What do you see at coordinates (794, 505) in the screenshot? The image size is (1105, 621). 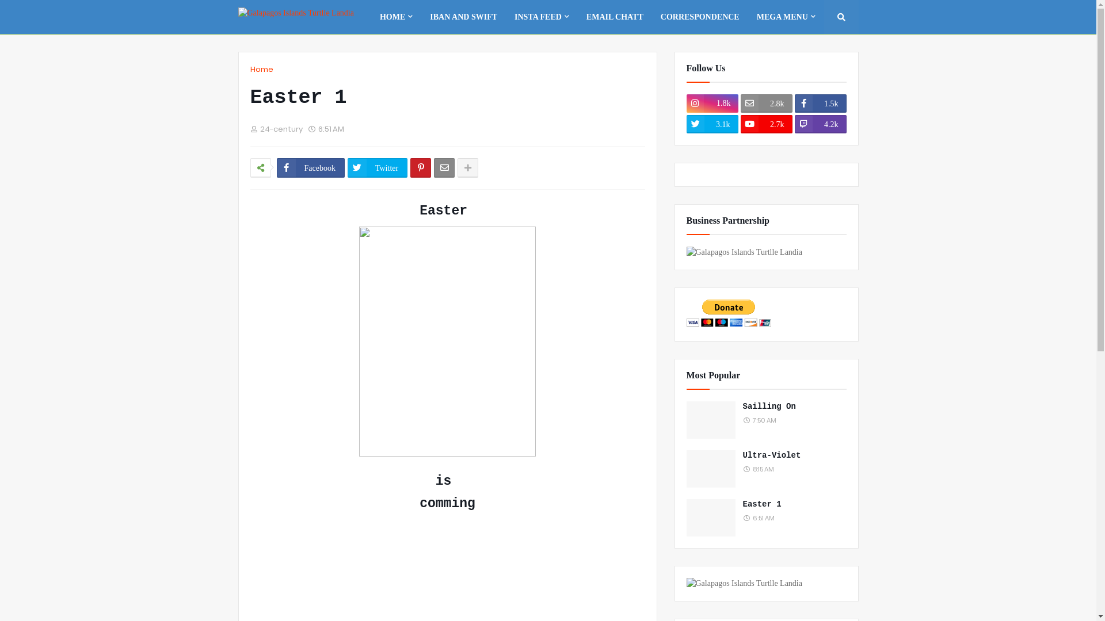 I see `Easter 1` at bounding box center [794, 505].